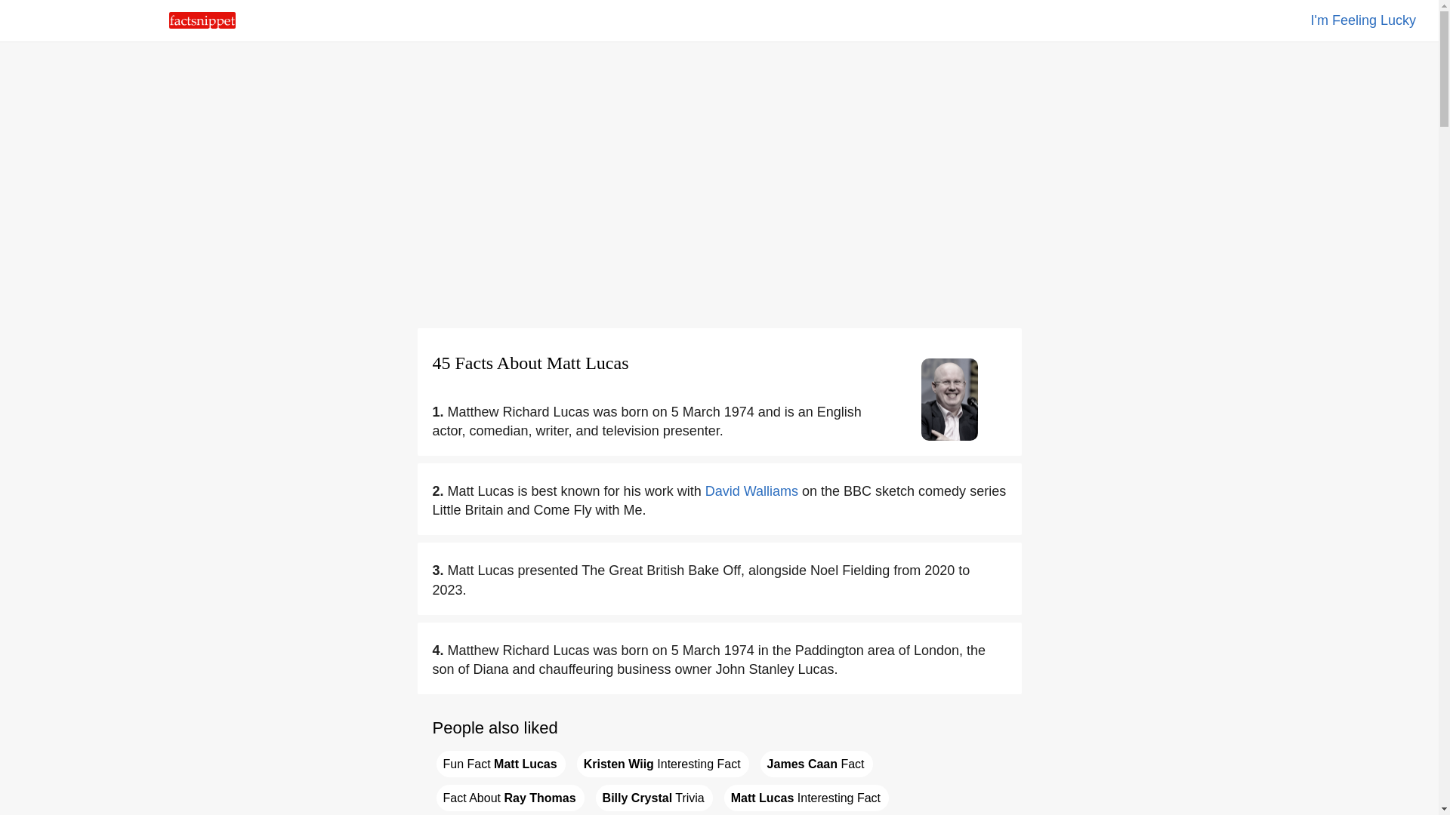 Image resolution: width=1450 pixels, height=815 pixels. I want to click on Fact About Ray Thomas, so click(510, 798).